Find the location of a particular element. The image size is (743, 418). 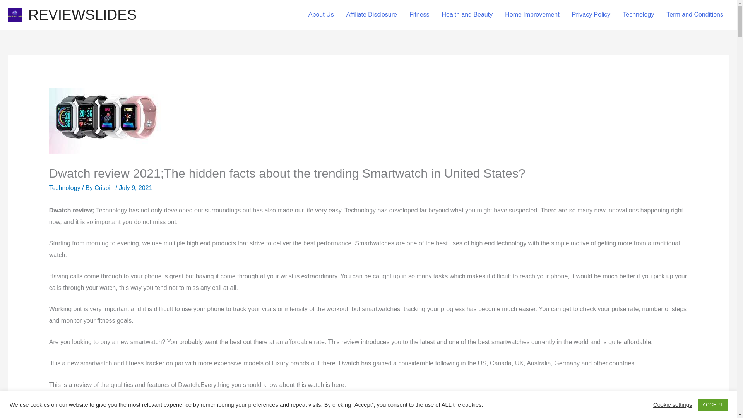

Health and Beauty is located at coordinates (467, 15).